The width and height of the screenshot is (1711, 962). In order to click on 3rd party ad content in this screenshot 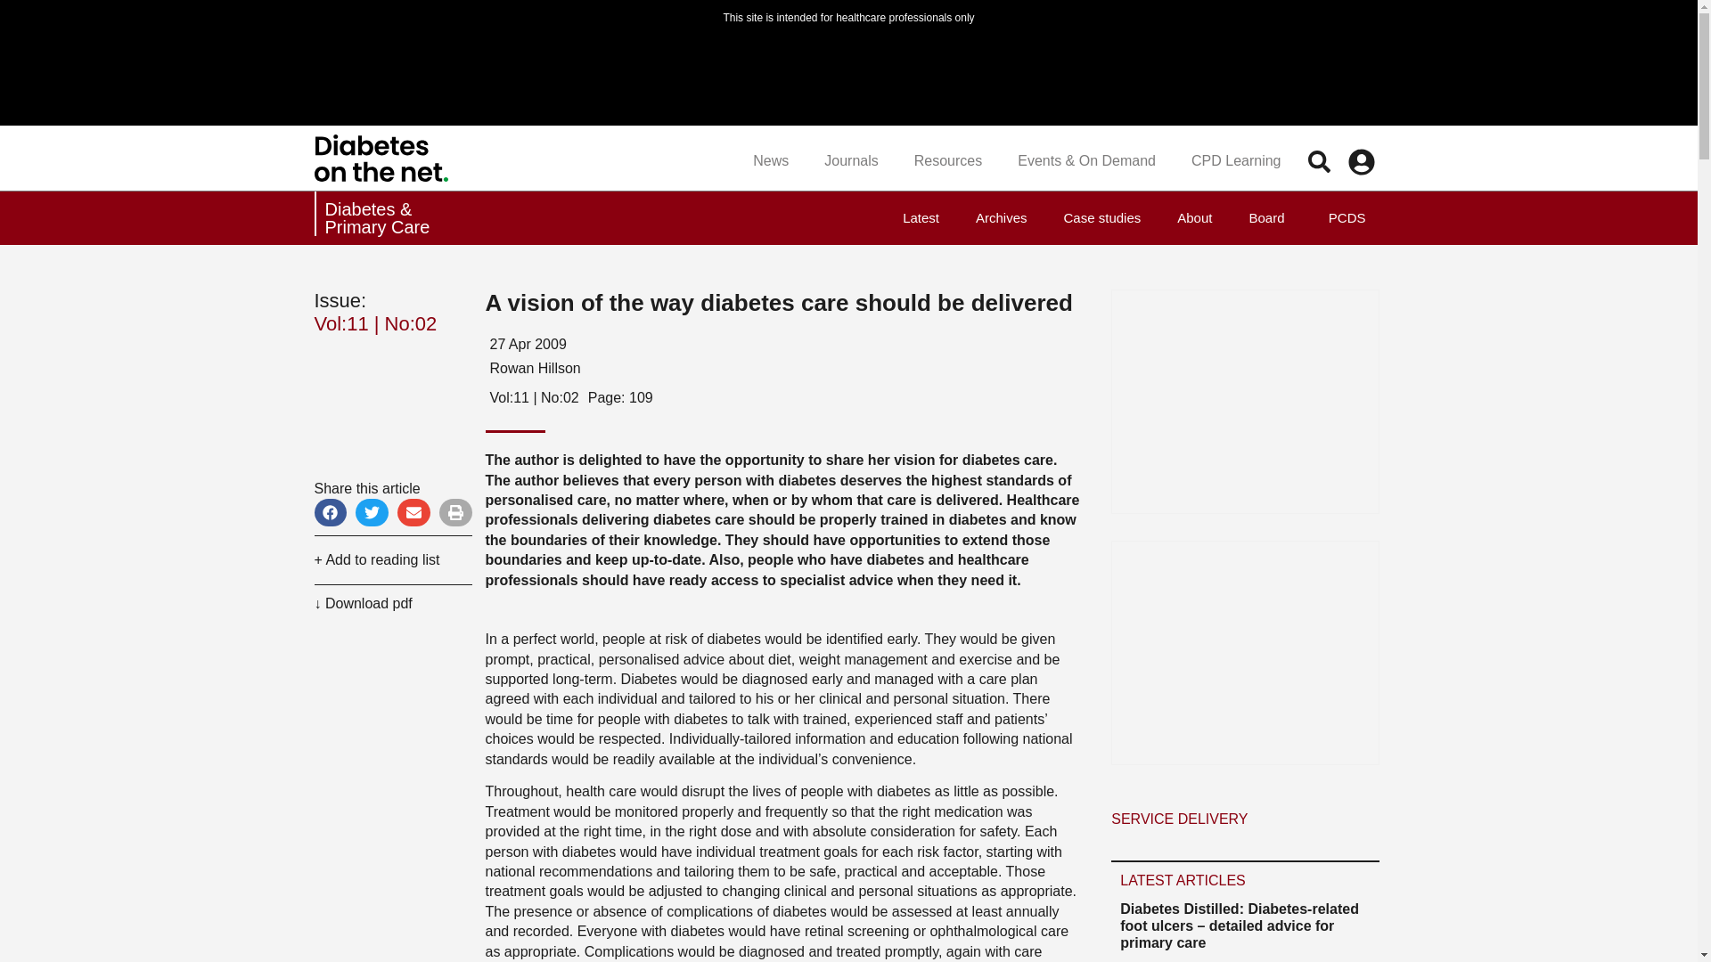, I will do `click(1246, 401)`.